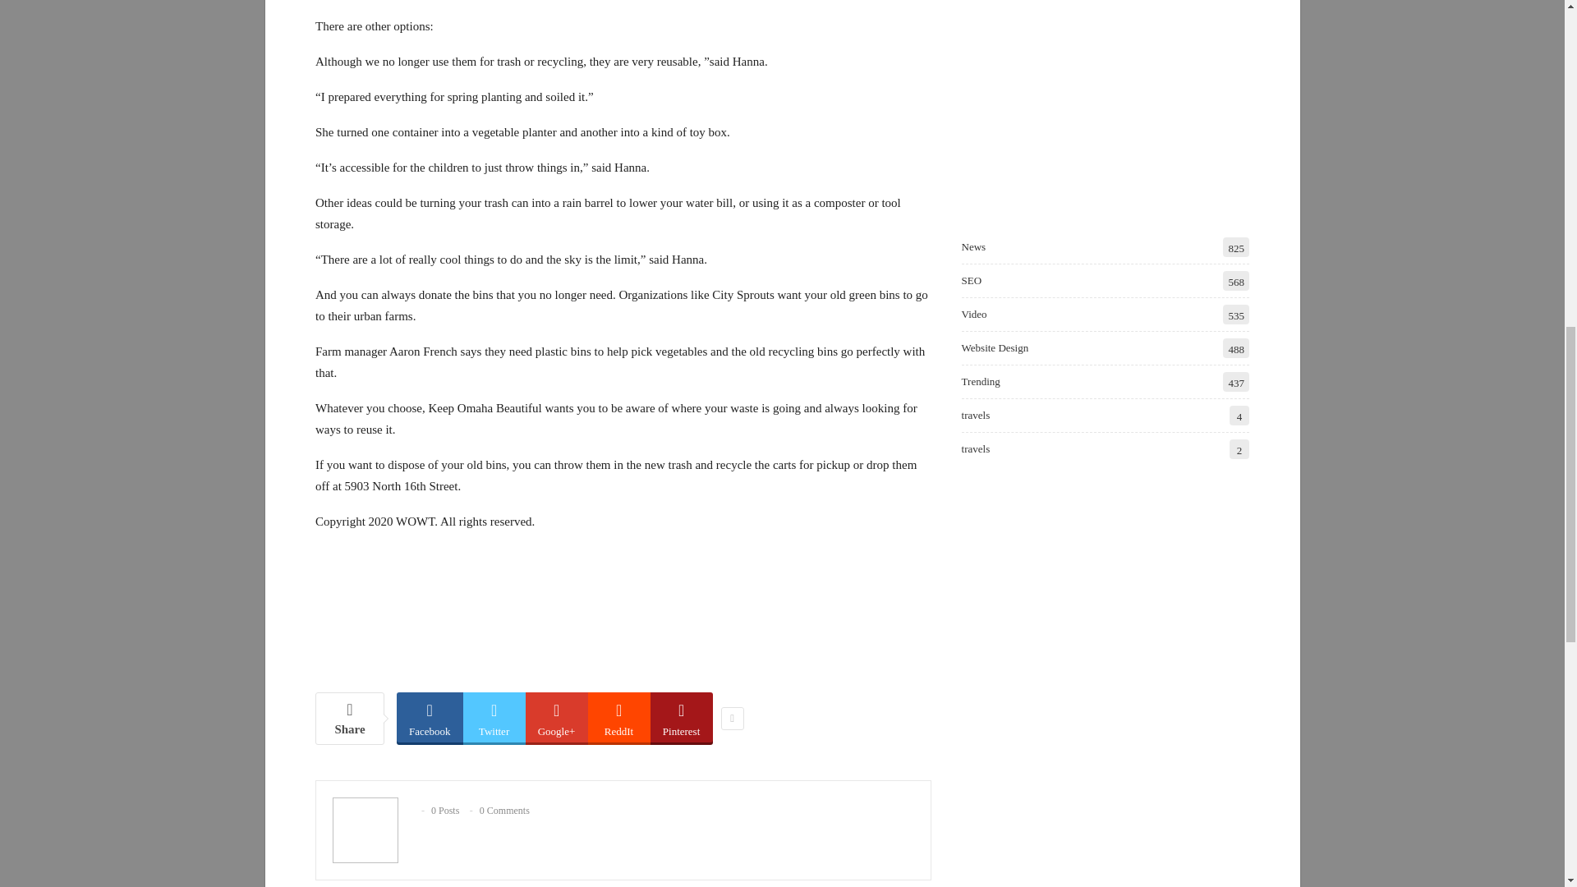  What do you see at coordinates (494, 717) in the screenshot?
I see `Twitter` at bounding box center [494, 717].